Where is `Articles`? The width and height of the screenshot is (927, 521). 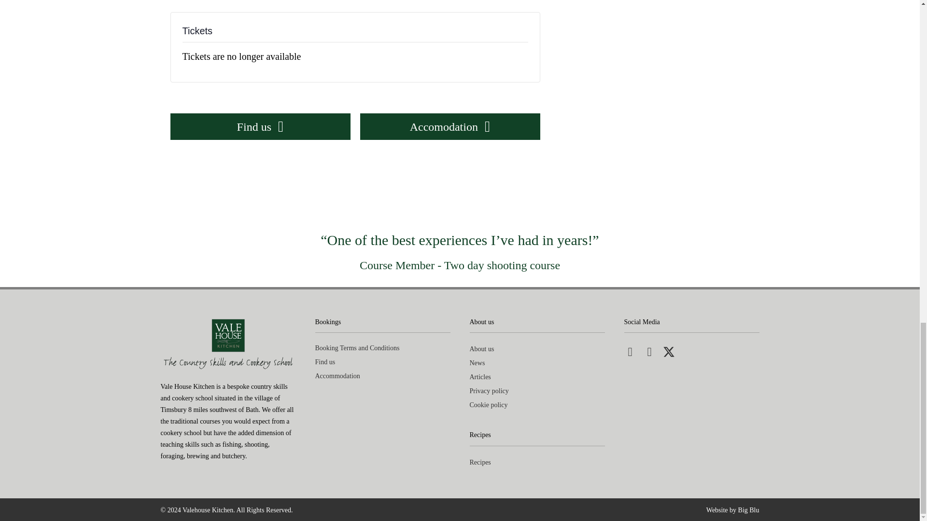 Articles is located at coordinates (536, 377).